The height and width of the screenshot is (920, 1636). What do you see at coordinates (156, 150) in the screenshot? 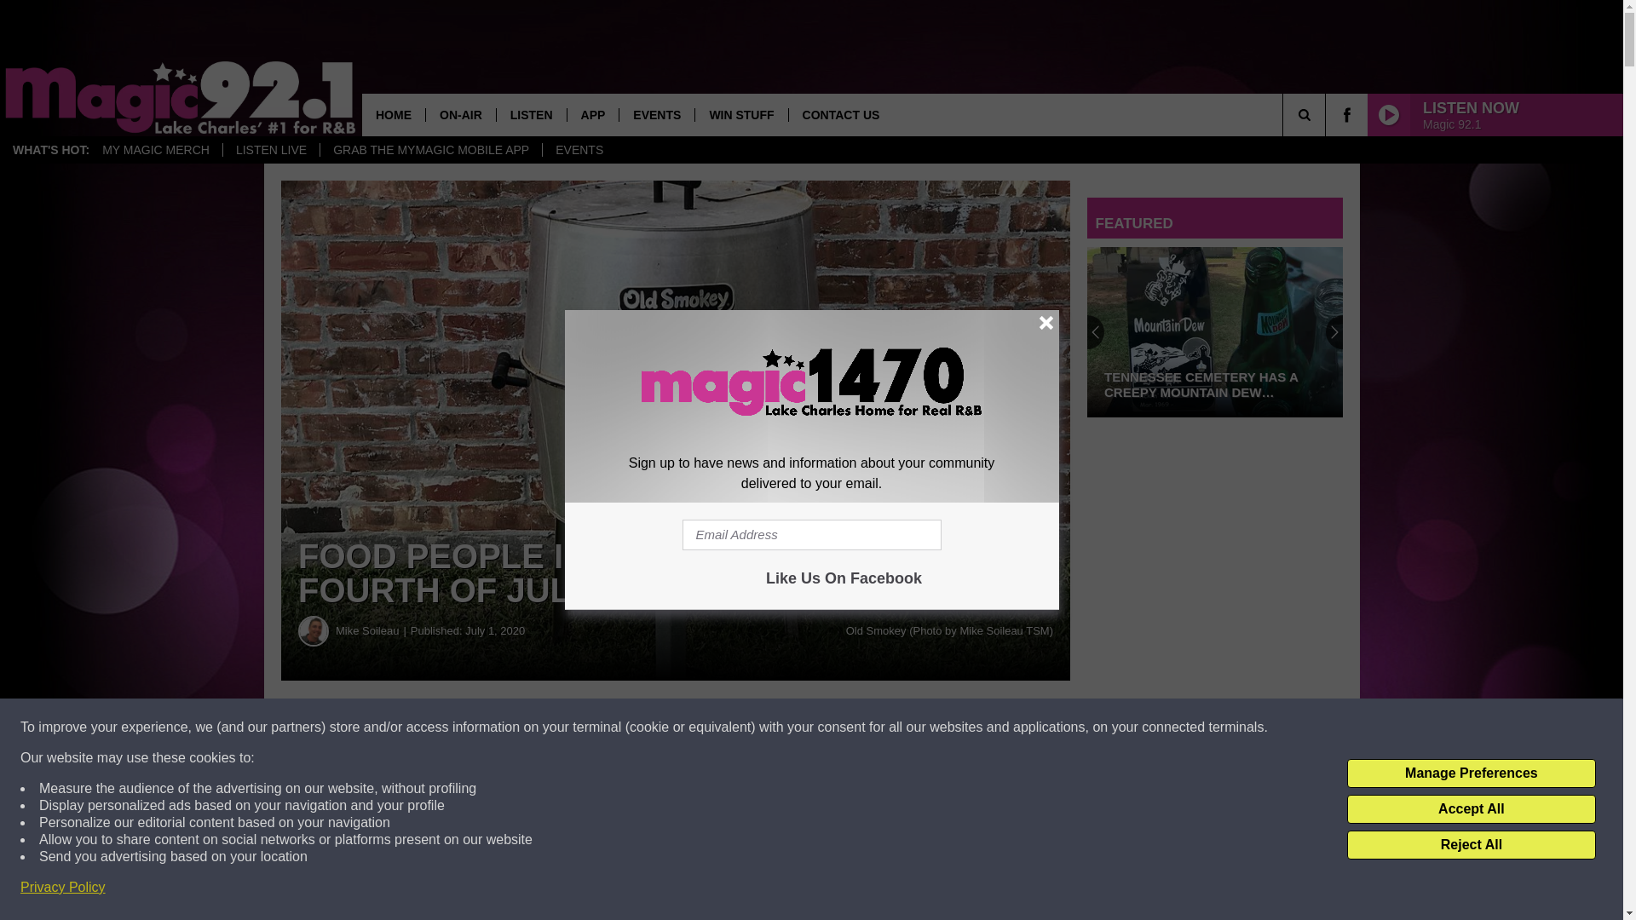
I see `MY MAGIC MERCH` at bounding box center [156, 150].